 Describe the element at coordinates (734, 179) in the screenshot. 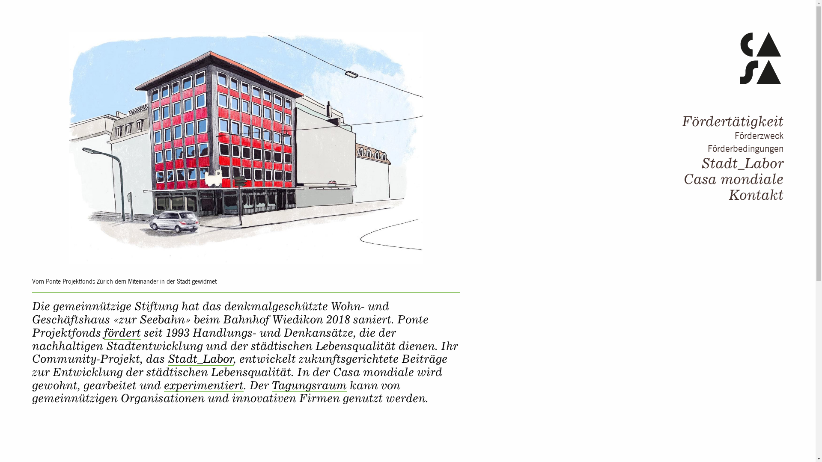

I see `Casa mondiale` at that location.